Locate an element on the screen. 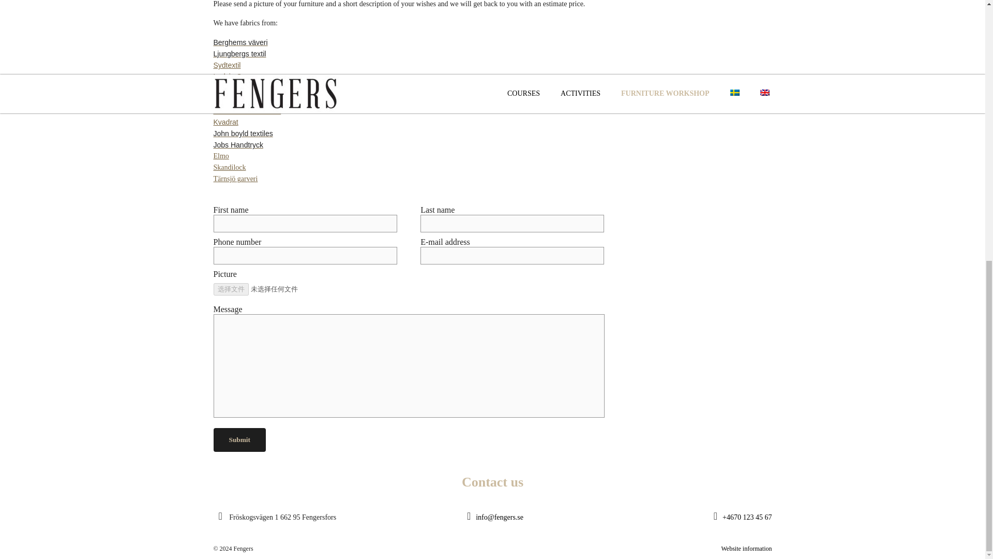 The width and height of the screenshot is (993, 559). Ludvig Svensson is located at coordinates (240, 77).